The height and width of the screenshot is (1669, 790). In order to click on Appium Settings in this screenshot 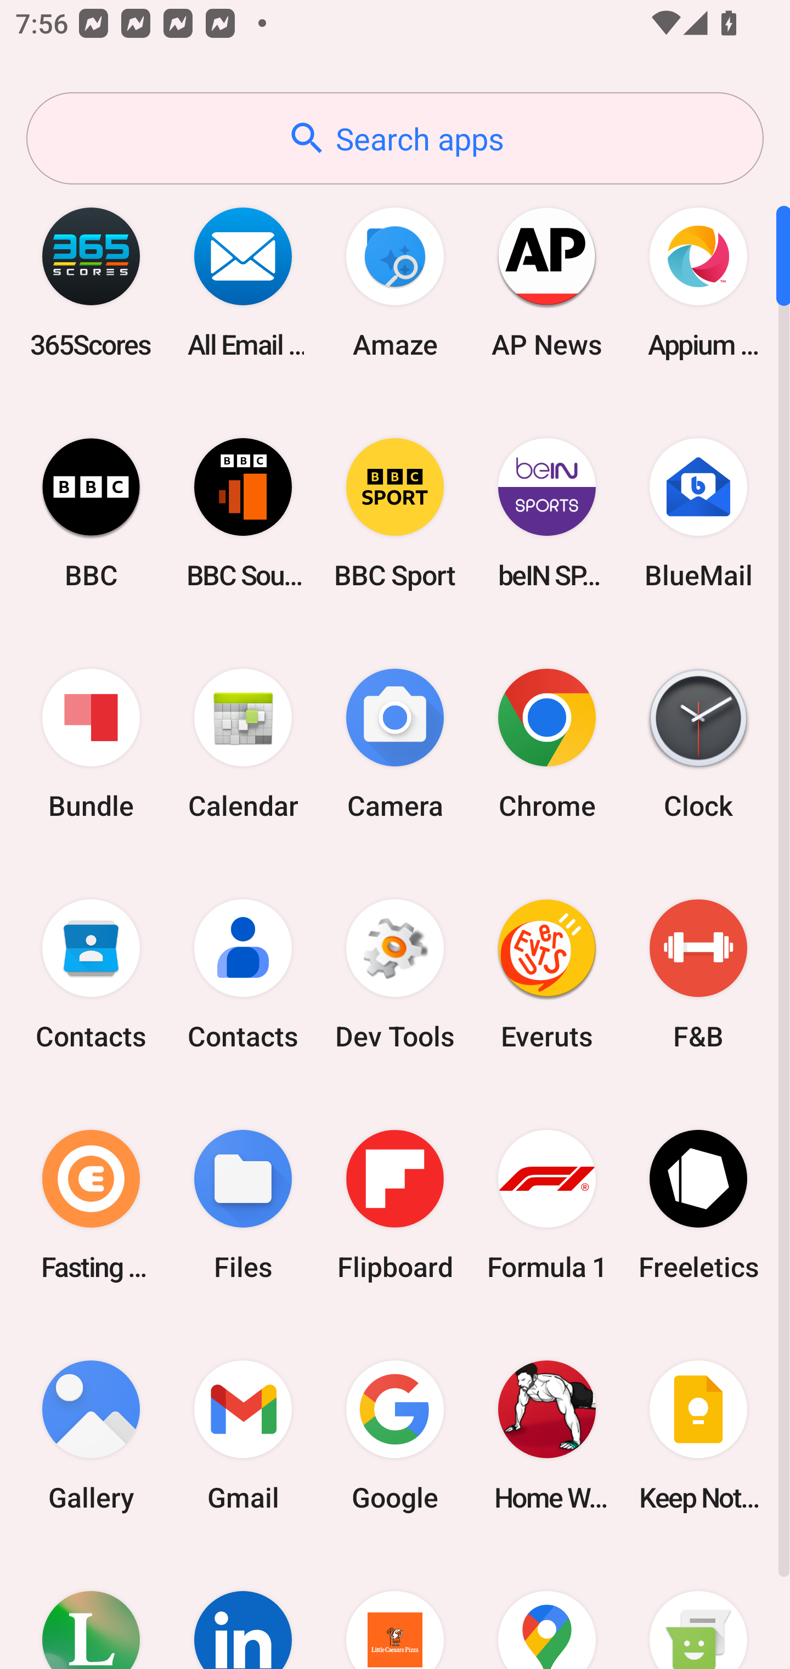, I will do `click(698, 282)`.